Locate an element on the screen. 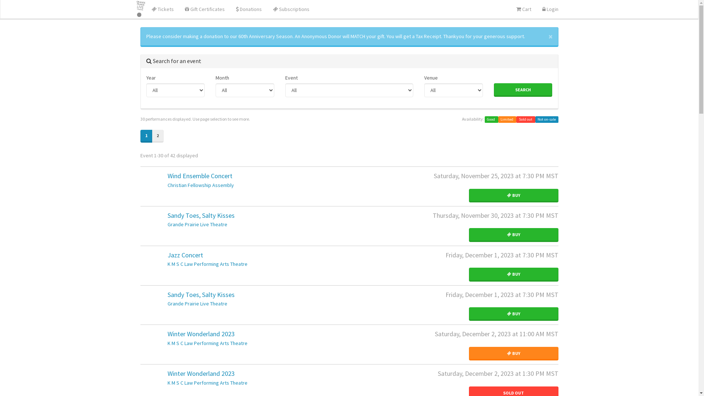 Image resolution: width=704 pixels, height=396 pixels. Login is located at coordinates (550, 9).